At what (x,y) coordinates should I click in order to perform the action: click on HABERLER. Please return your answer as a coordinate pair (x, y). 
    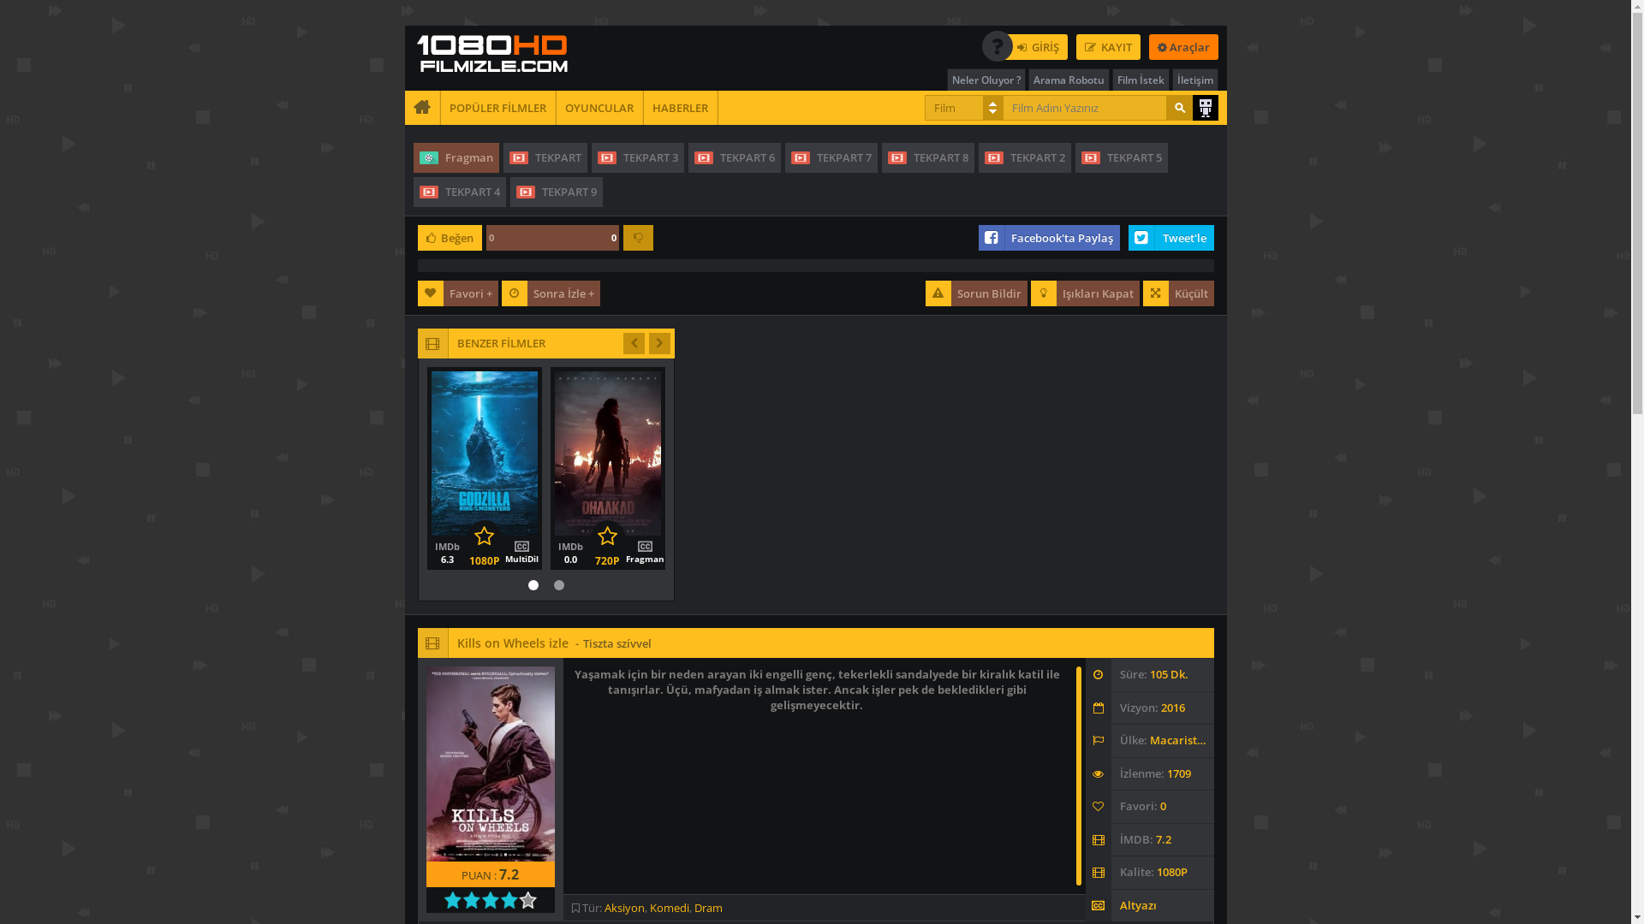
    Looking at the image, I should click on (681, 108).